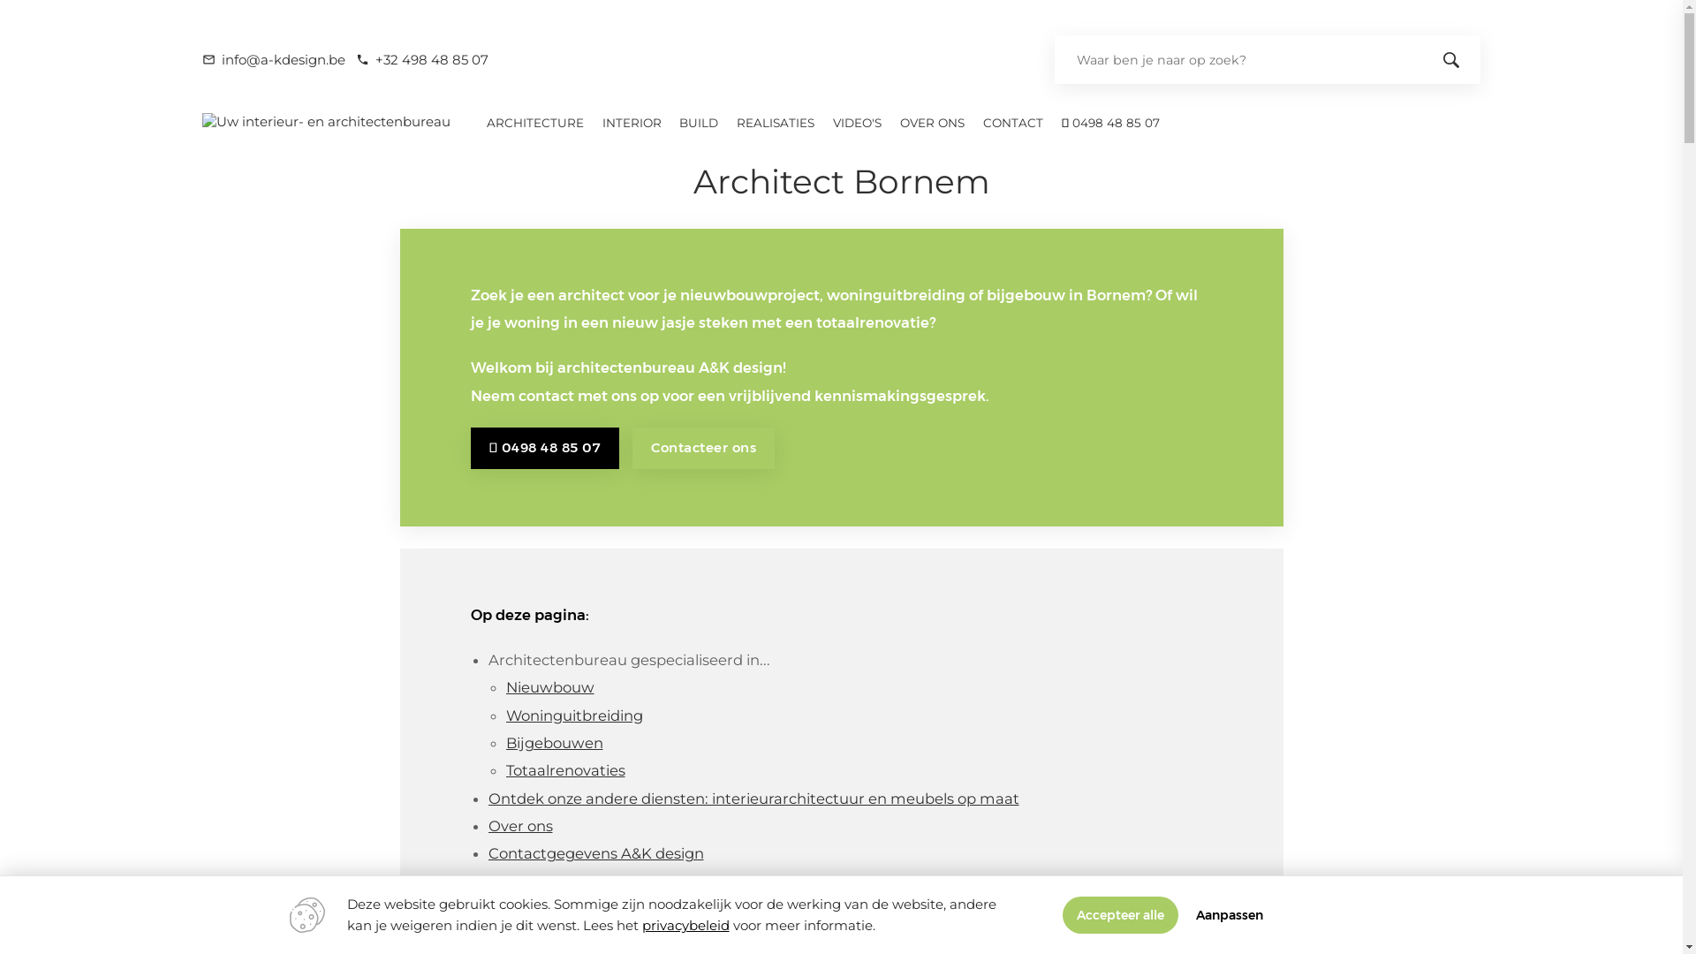 The image size is (1696, 954). I want to click on OVER ONS, so click(933, 123).